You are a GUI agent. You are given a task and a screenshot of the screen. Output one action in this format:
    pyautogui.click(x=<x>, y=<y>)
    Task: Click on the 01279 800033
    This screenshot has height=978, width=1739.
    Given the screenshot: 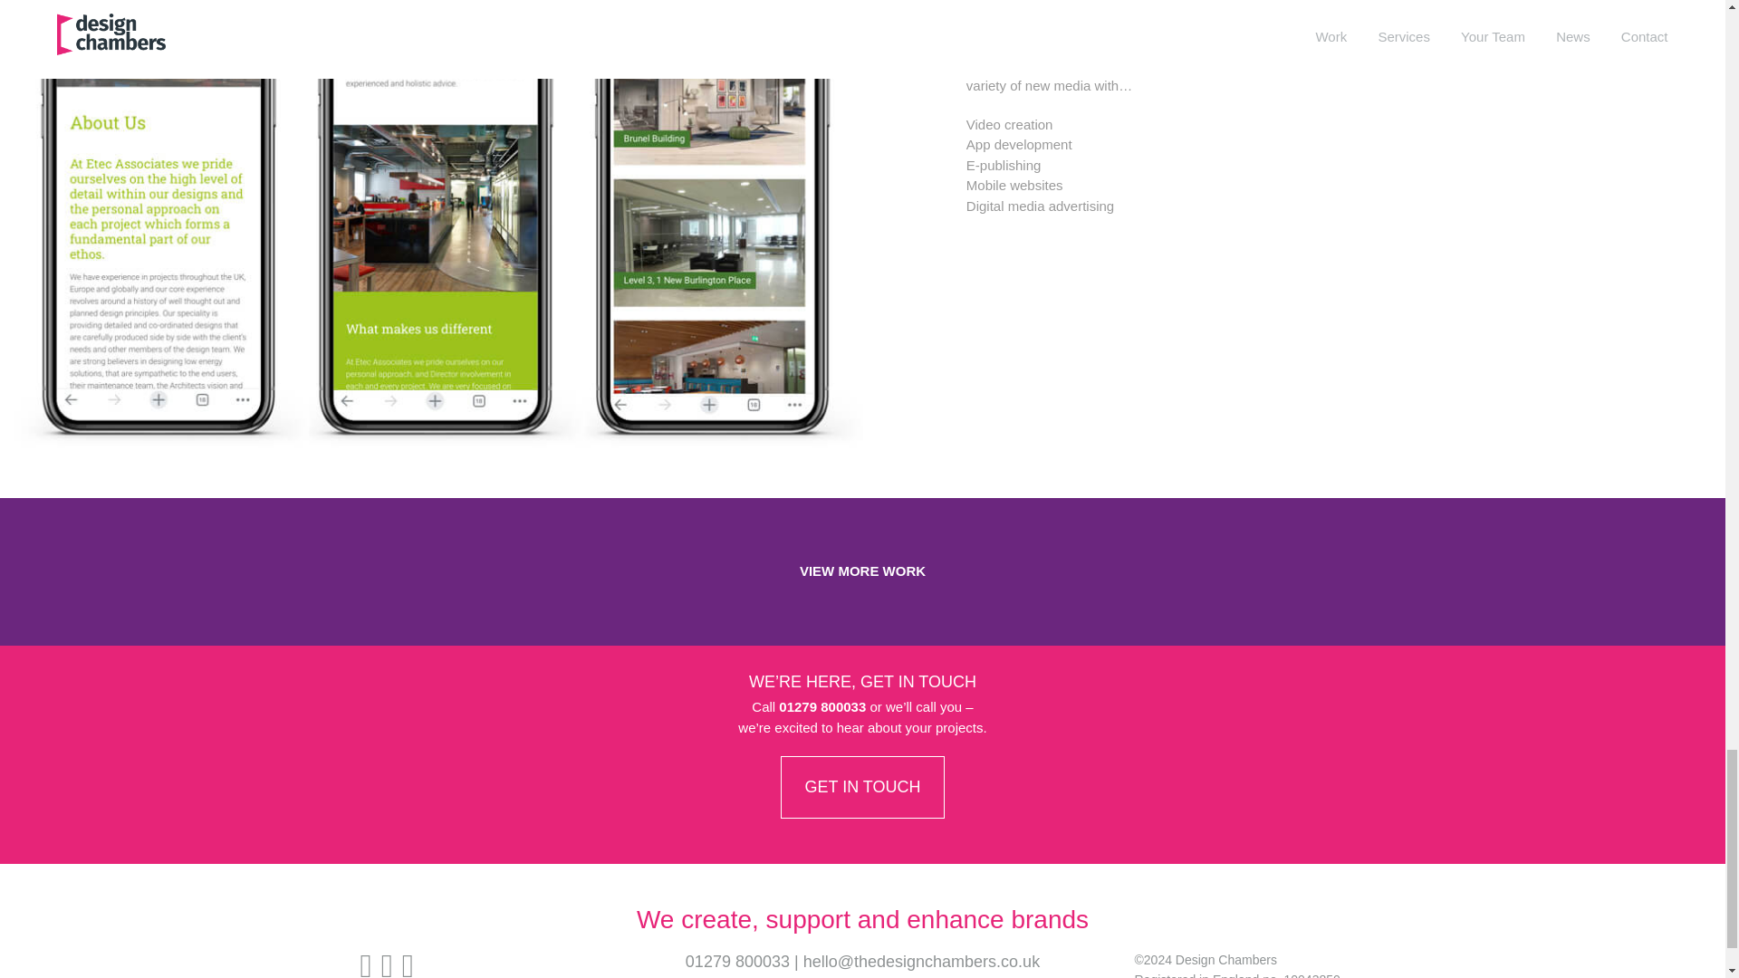 What is the action you would take?
    pyautogui.click(x=737, y=962)
    